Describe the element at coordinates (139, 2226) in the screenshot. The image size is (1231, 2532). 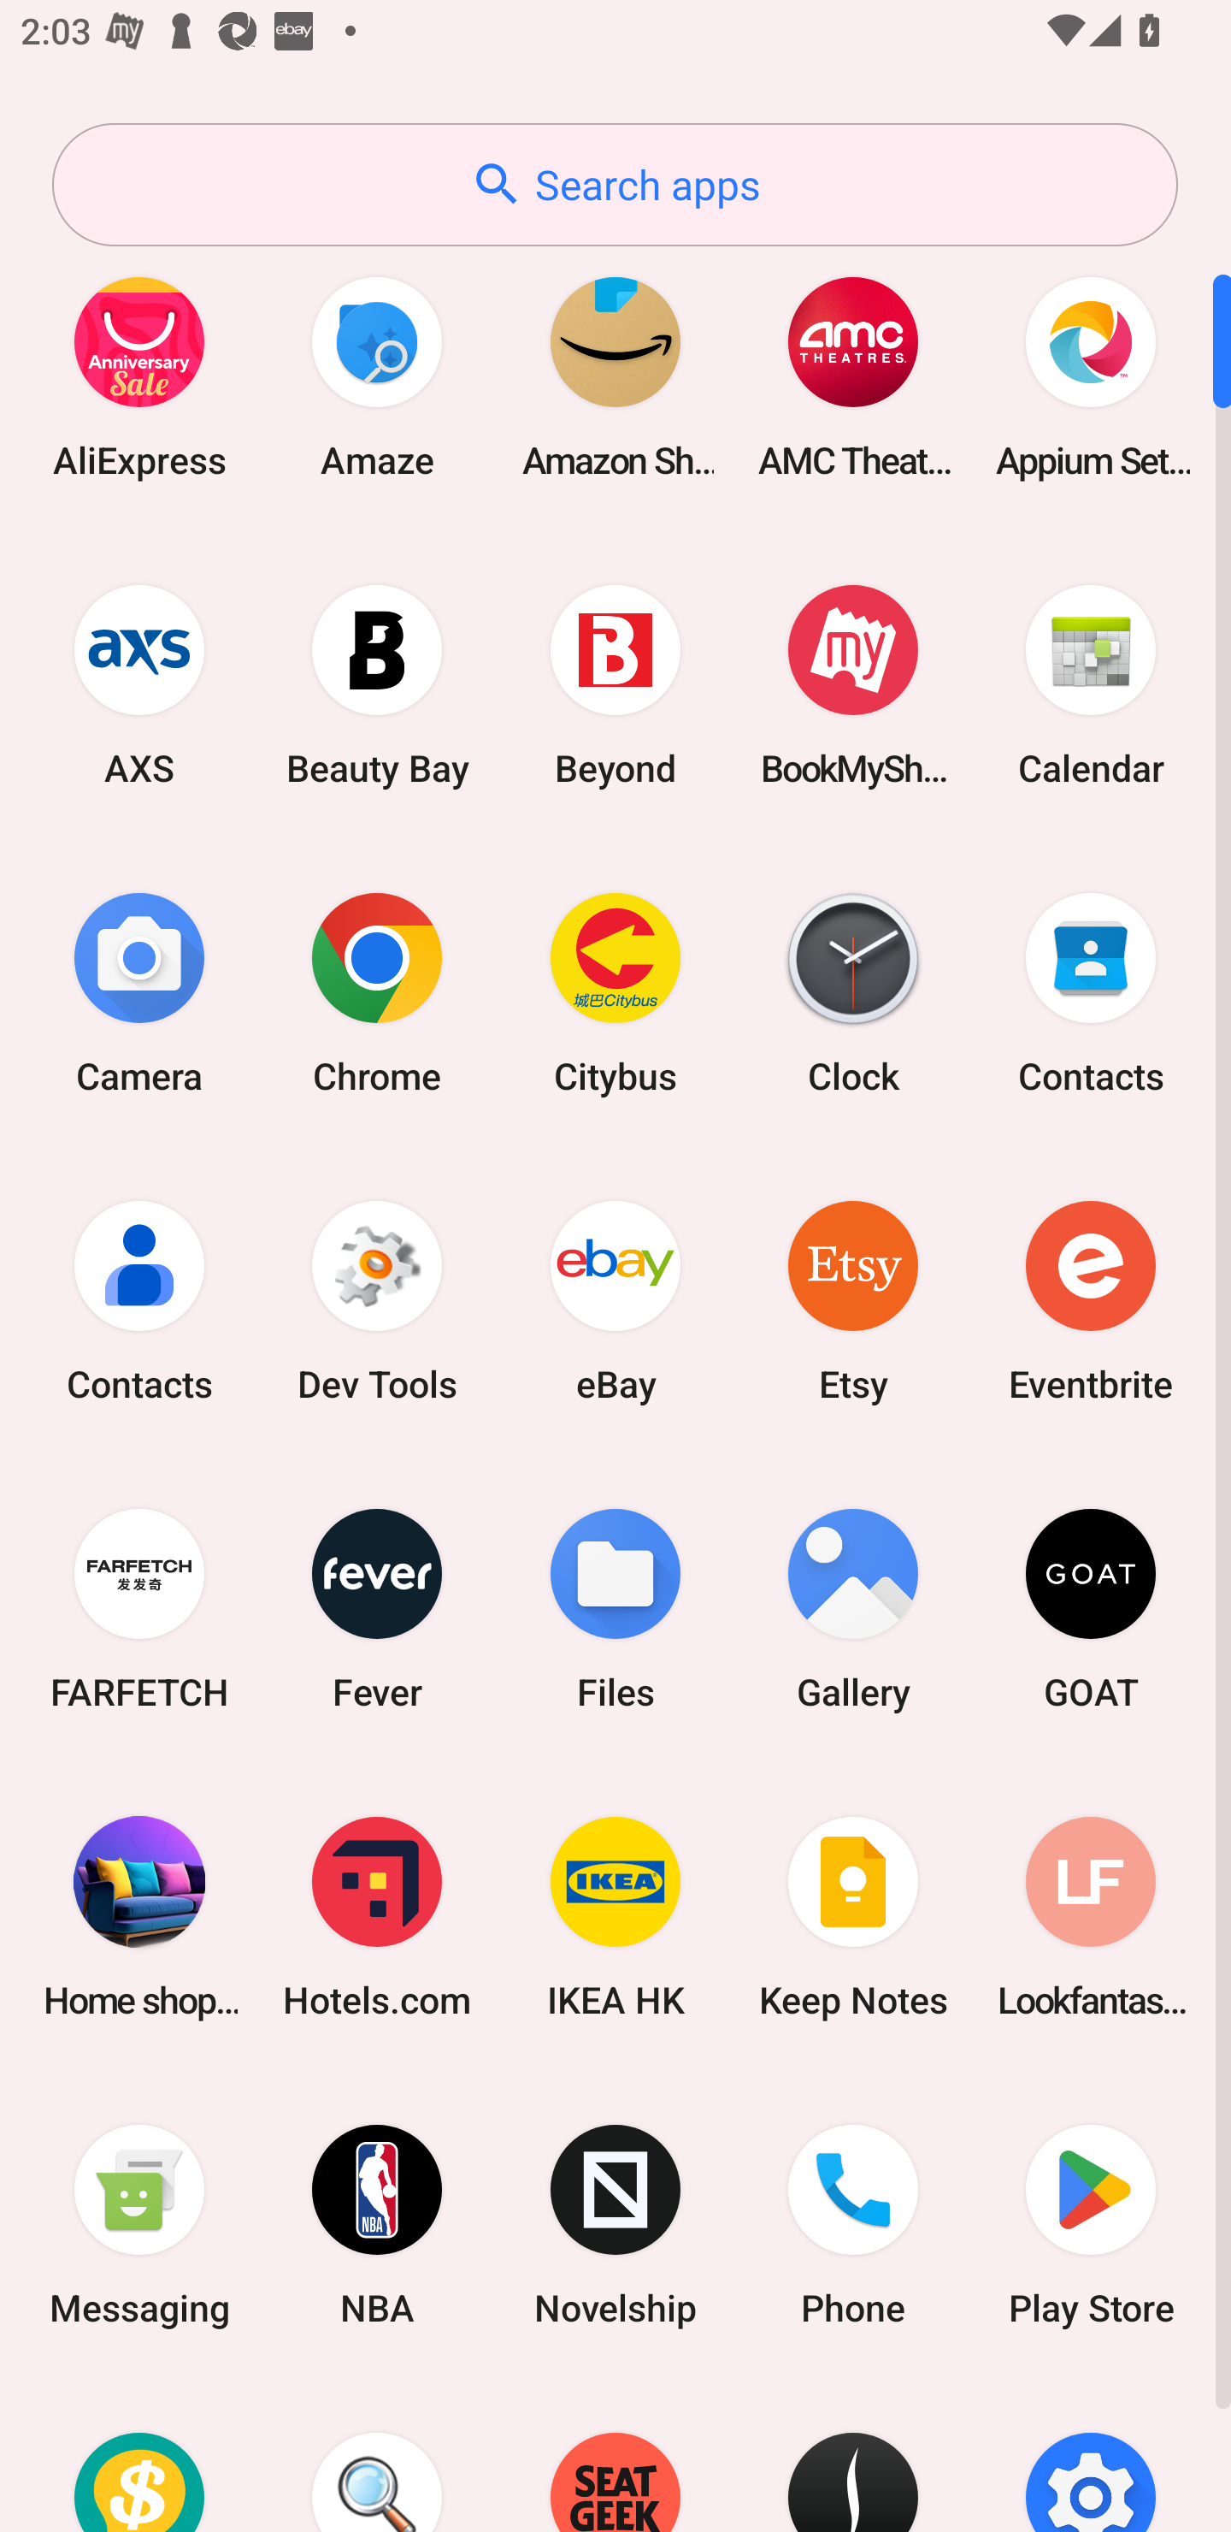
I see `Messaging` at that location.